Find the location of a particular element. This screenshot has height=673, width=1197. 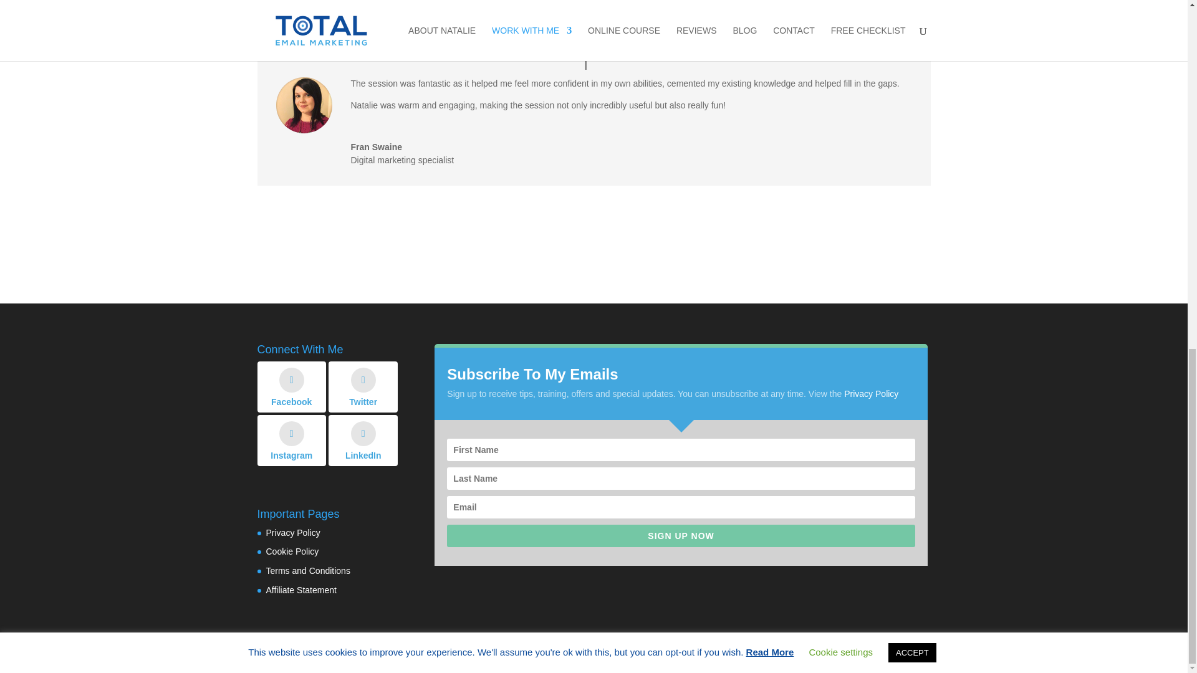

LinkedIn is located at coordinates (363, 441).